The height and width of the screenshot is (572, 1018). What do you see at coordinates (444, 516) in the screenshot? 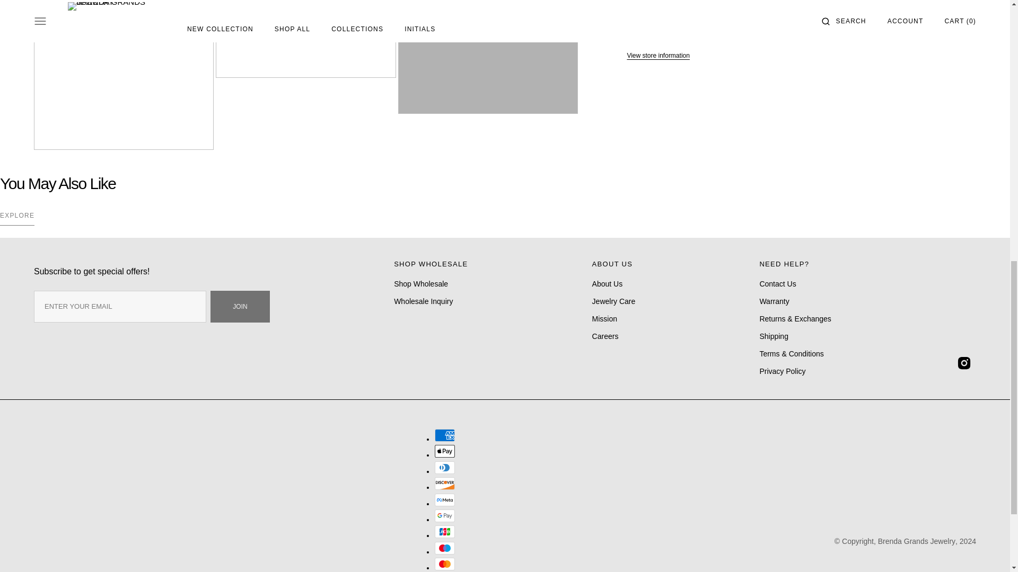
I see `Google Pay` at bounding box center [444, 516].